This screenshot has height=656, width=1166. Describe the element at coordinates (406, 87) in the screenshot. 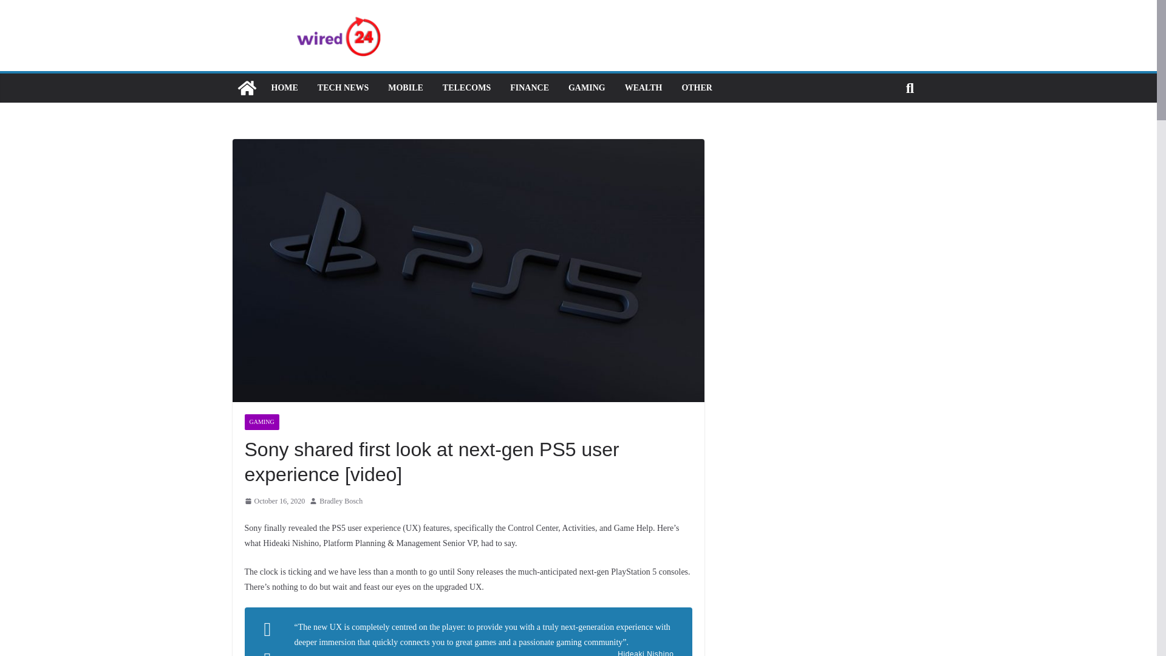

I see `MOBILE` at that location.